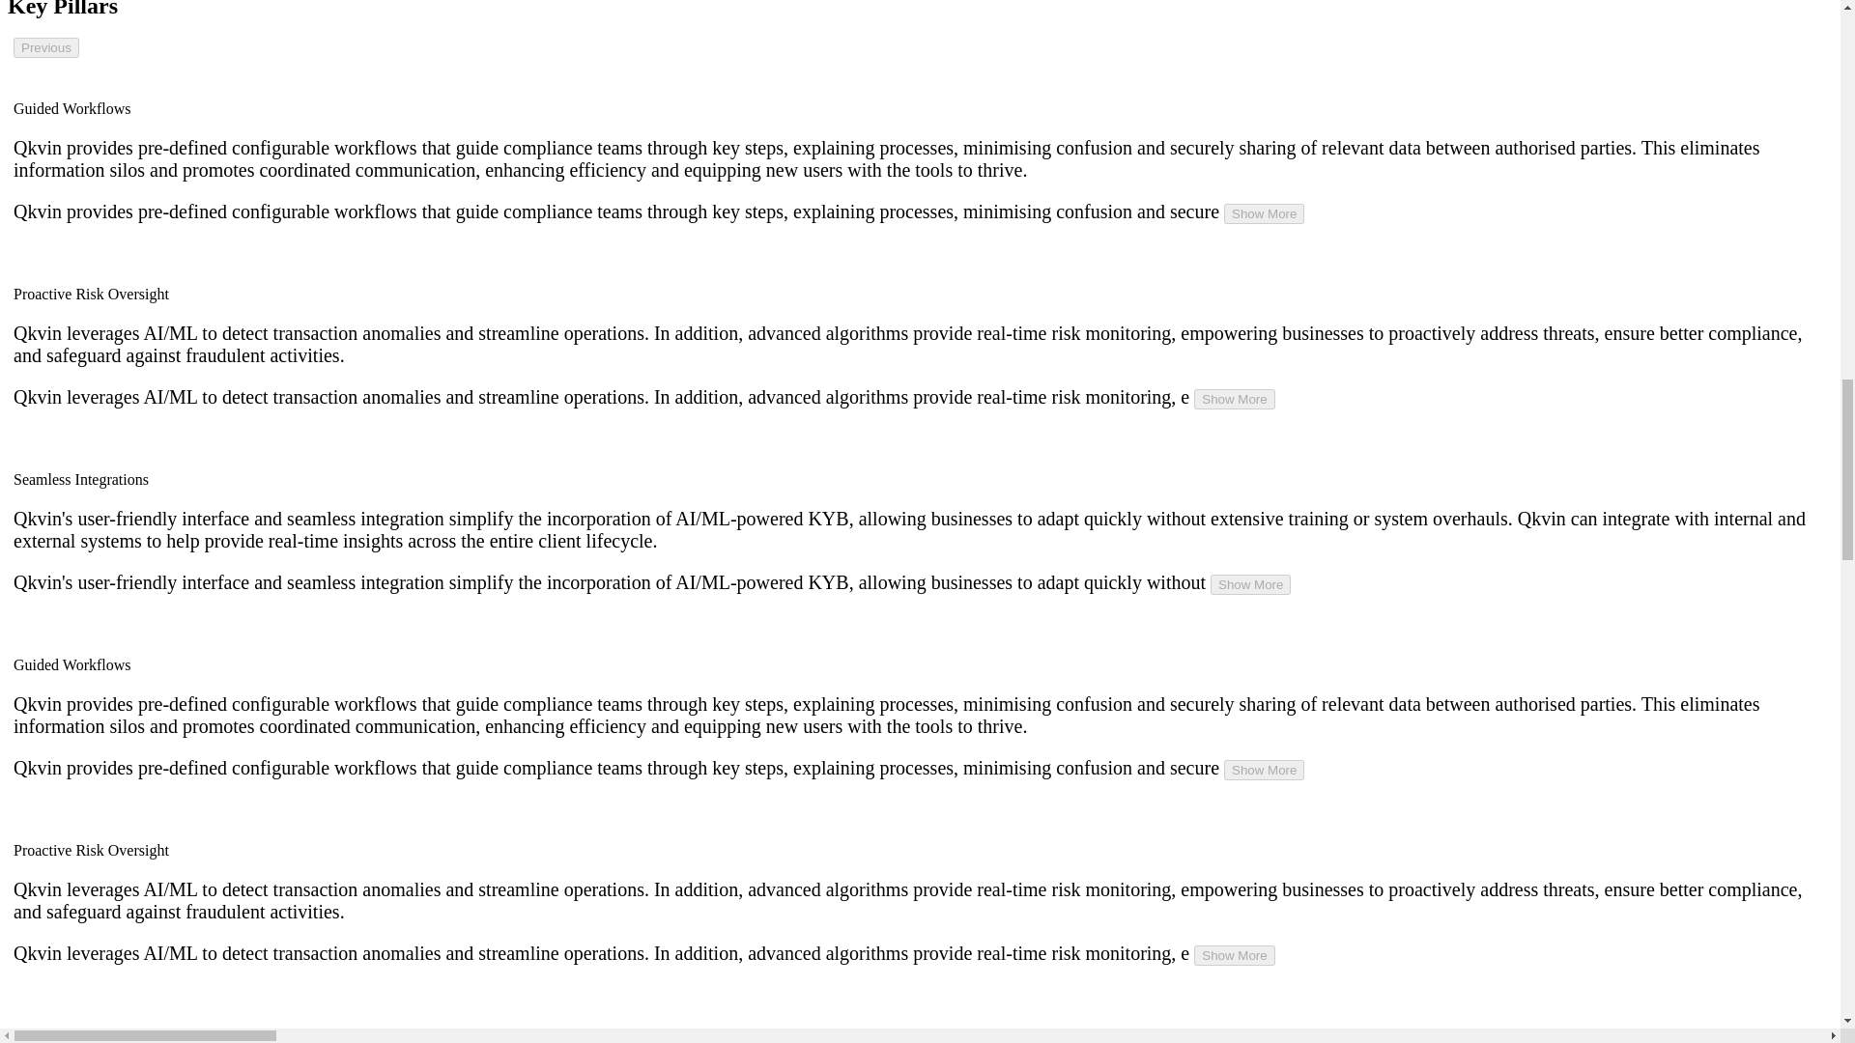  What do you see at coordinates (1235, 399) in the screenshot?
I see `Show More` at bounding box center [1235, 399].